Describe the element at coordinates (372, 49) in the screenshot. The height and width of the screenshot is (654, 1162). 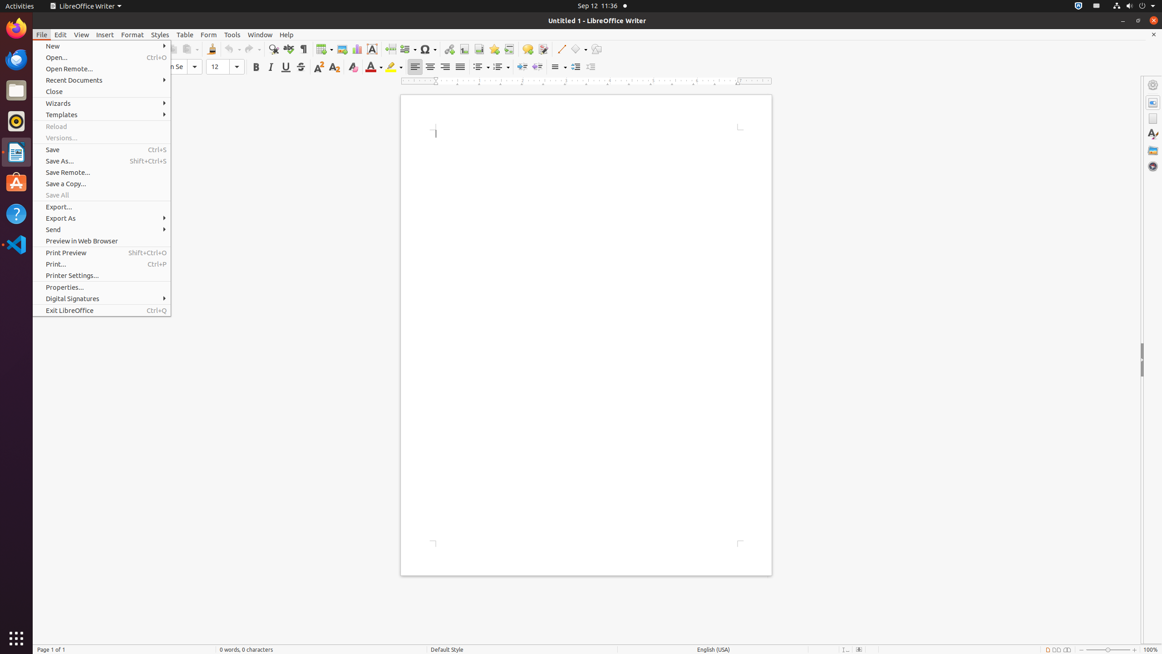
I see `Text Box` at that location.